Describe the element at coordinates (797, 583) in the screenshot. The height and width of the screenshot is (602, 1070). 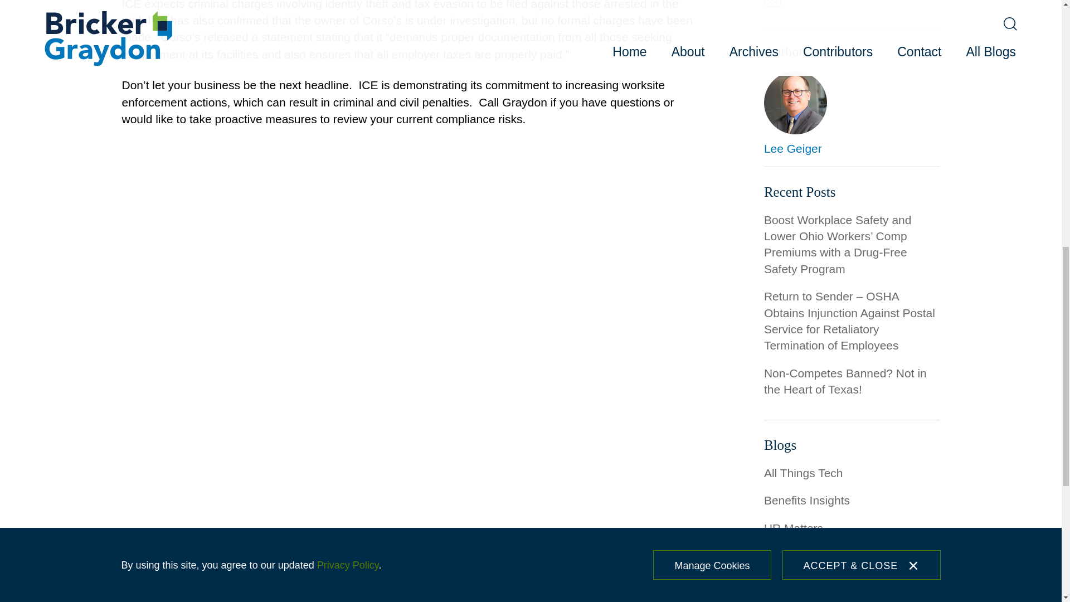
I see `DevelopOhio` at that location.